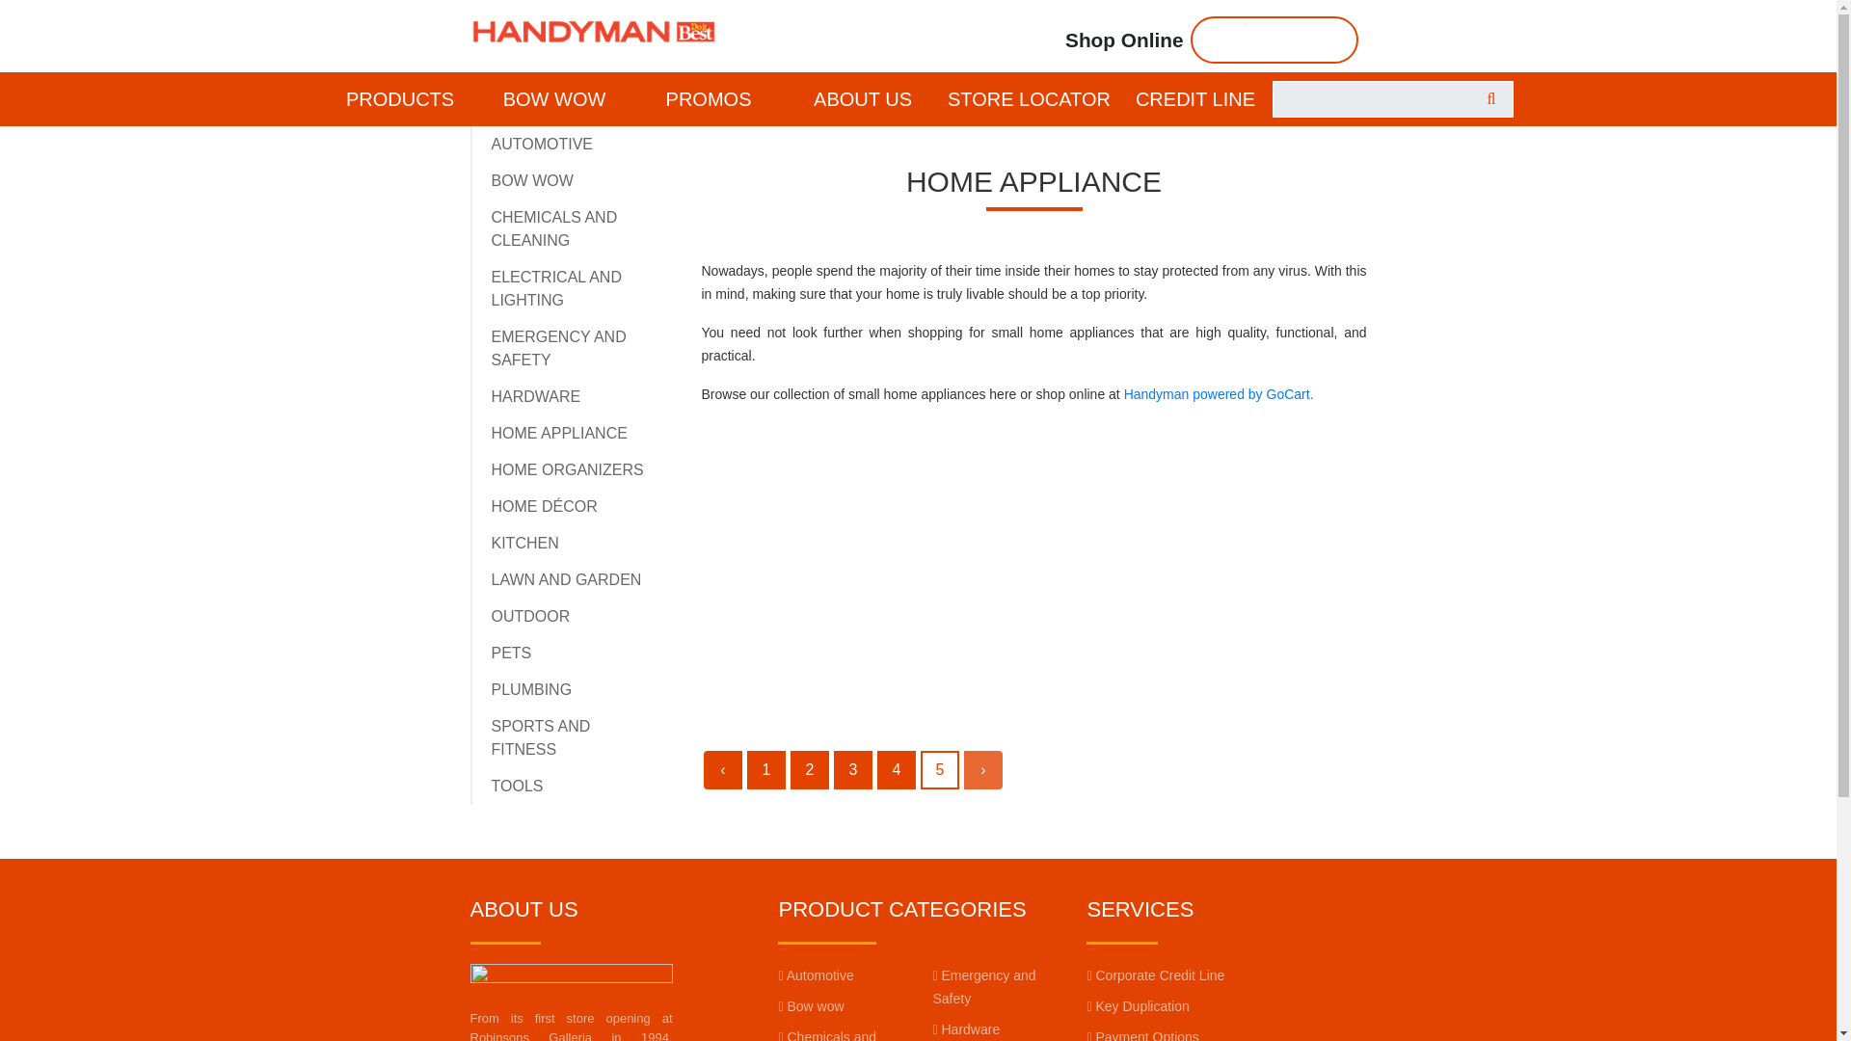 The image size is (1851, 1041). I want to click on LAWN AND GARDEN, so click(567, 579).